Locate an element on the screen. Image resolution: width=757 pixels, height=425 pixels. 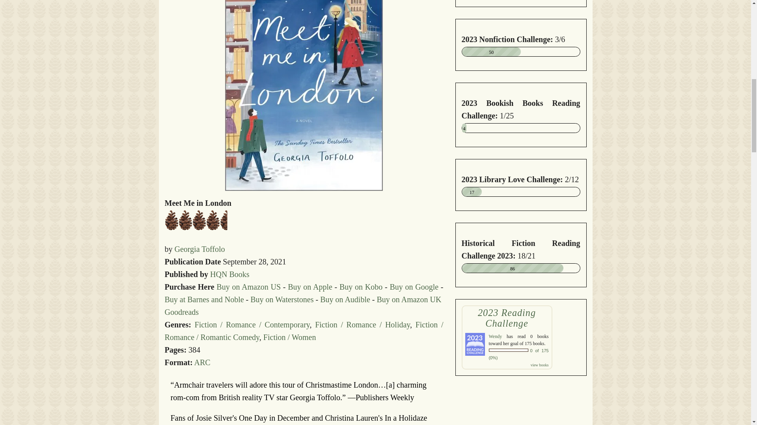
Buy on Amazon US is located at coordinates (248, 286).